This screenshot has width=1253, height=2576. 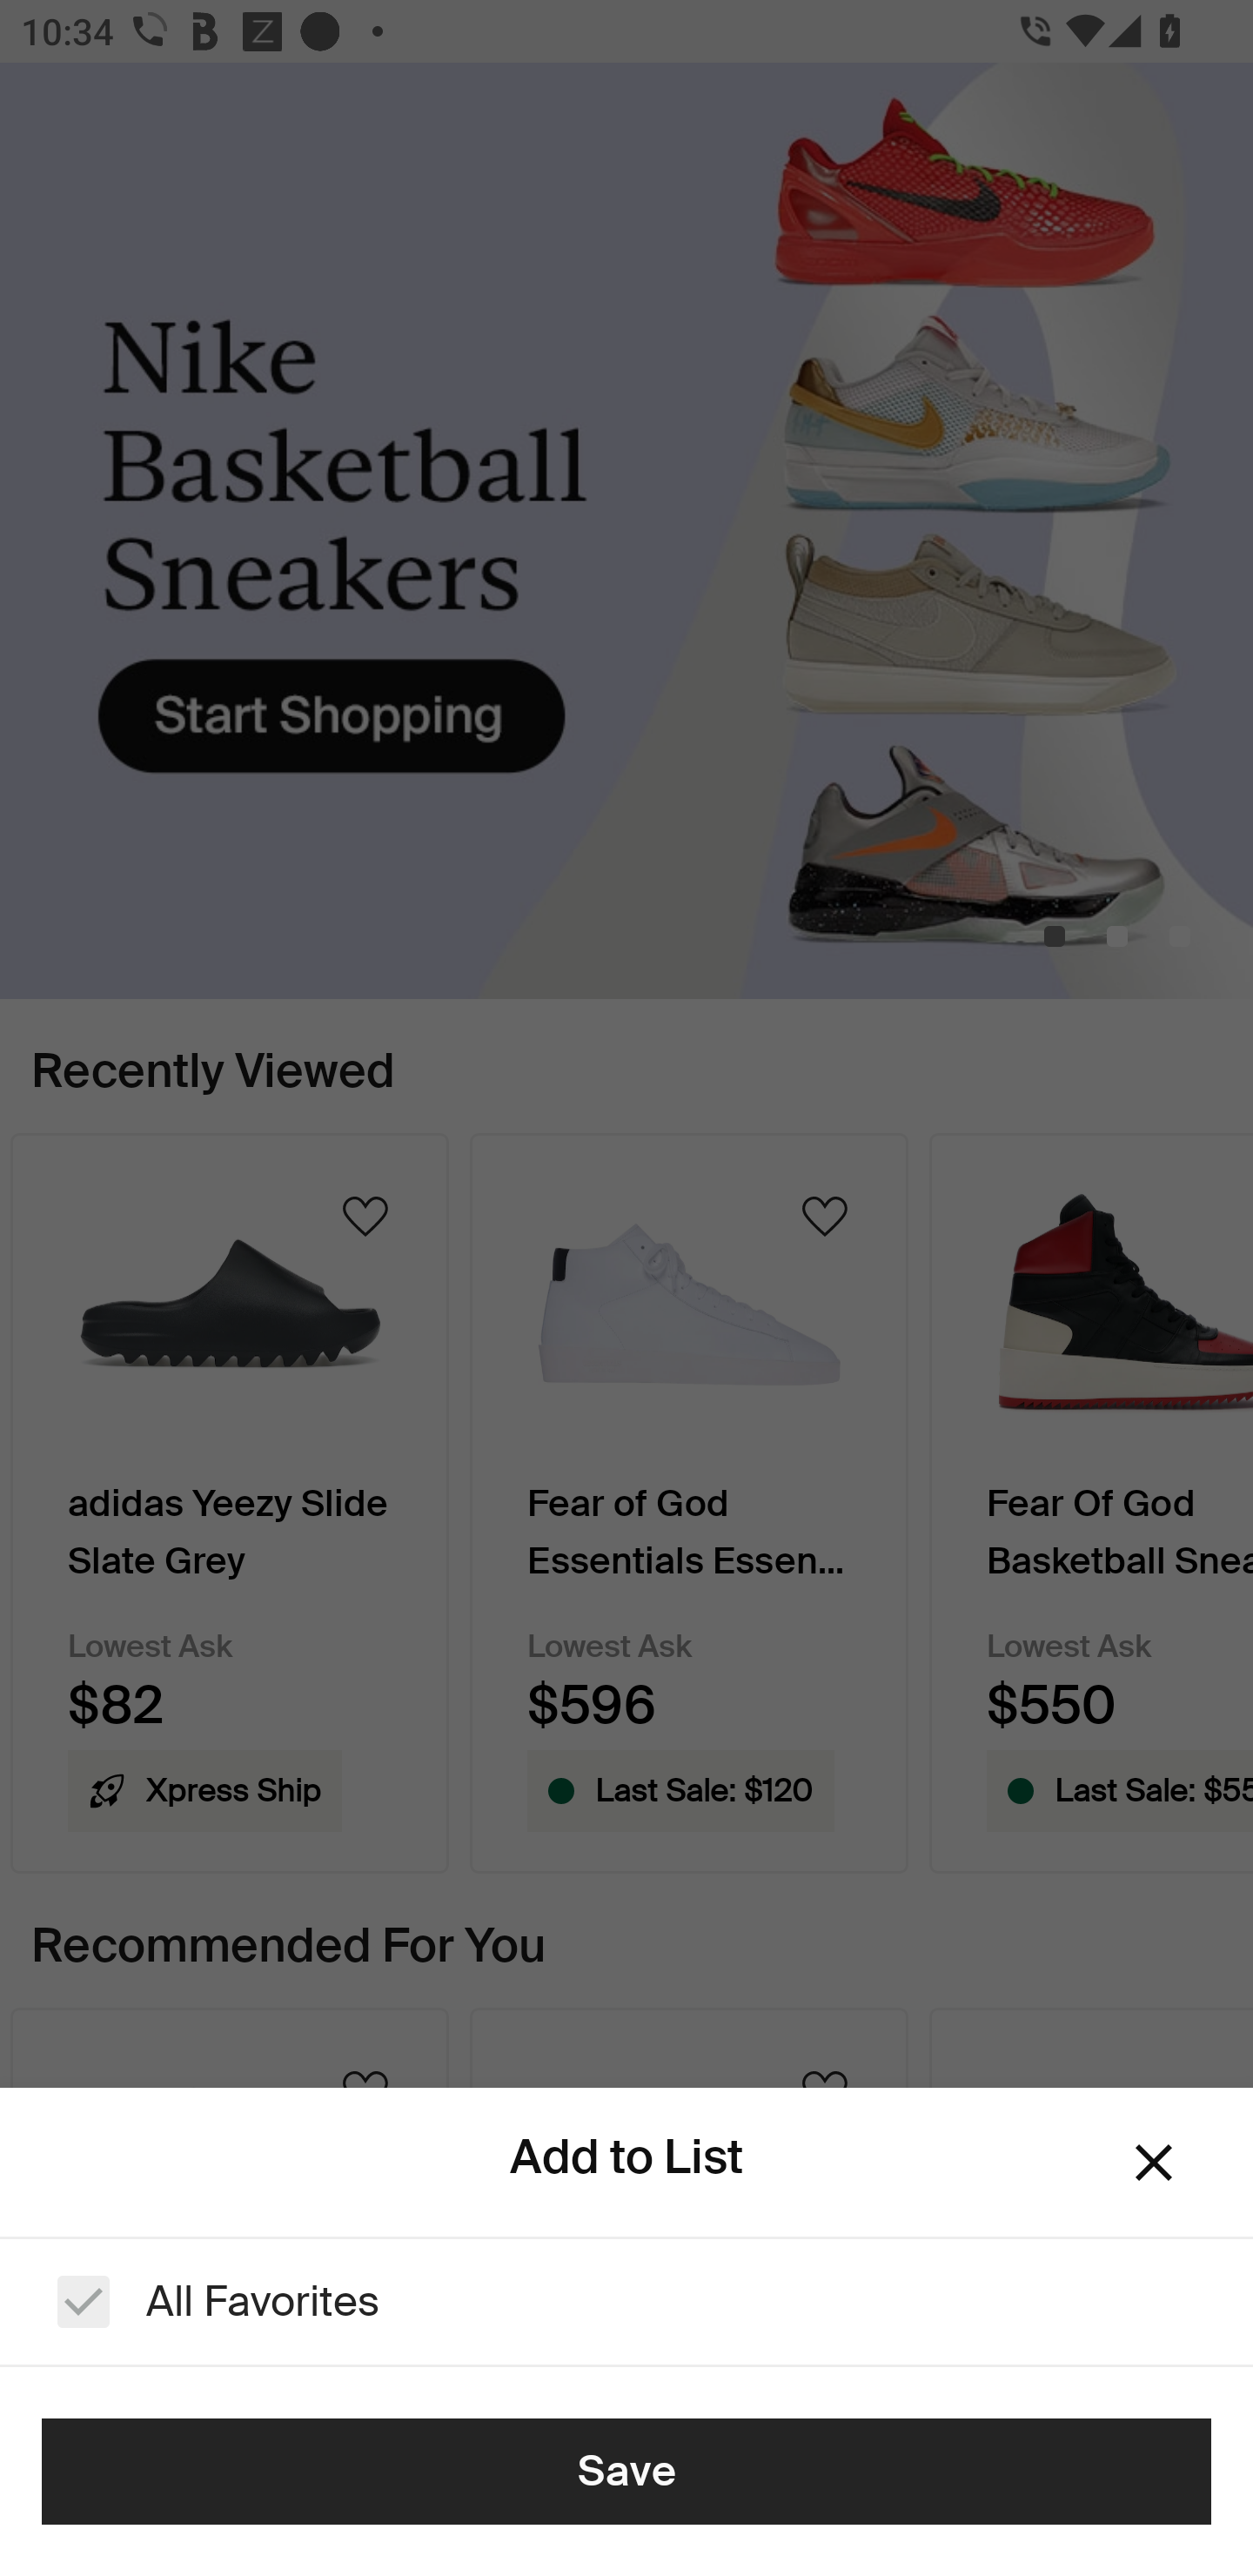 I want to click on Dismiss, so click(x=1154, y=2162).